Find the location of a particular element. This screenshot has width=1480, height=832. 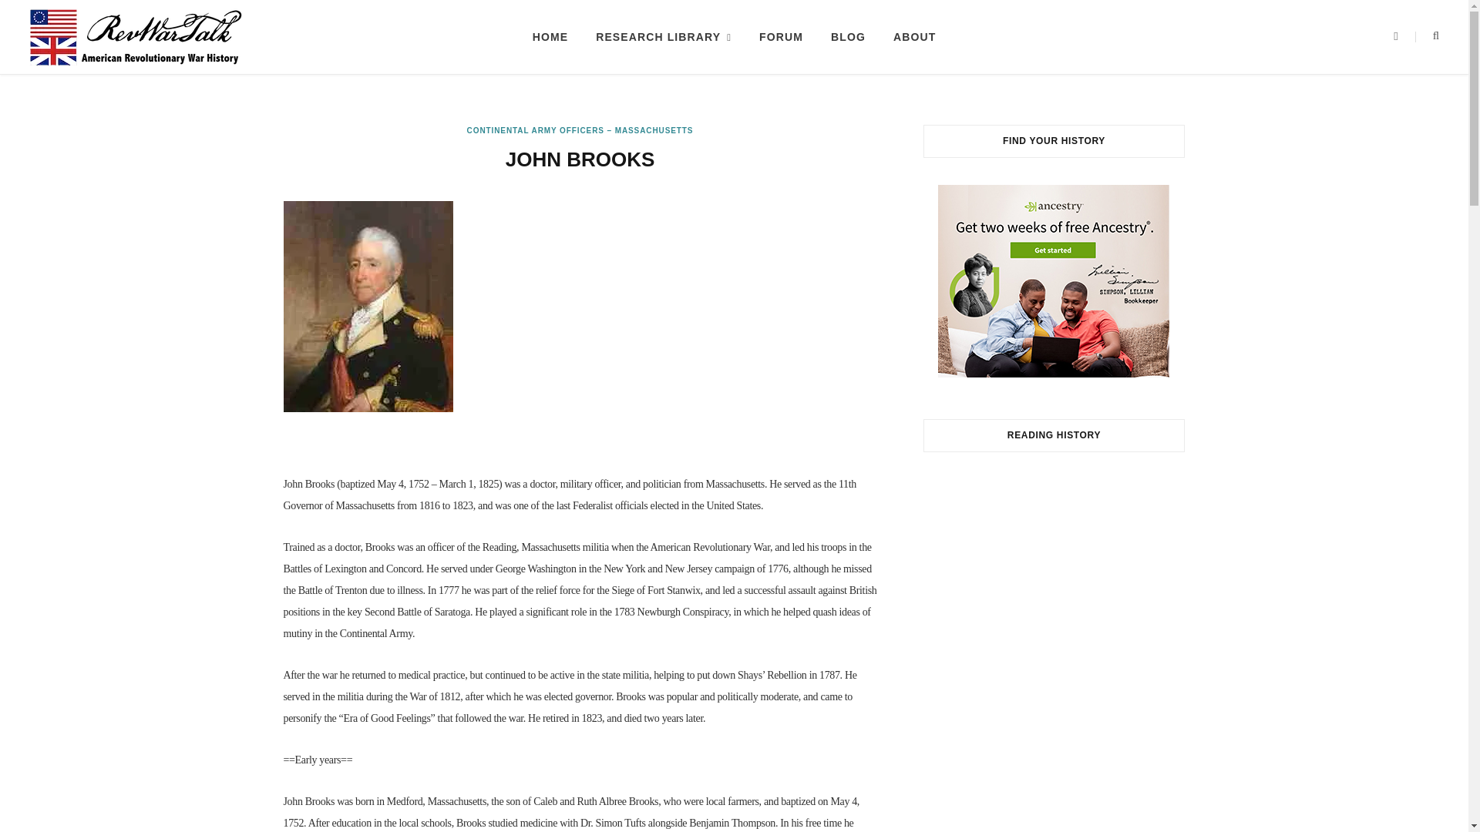

FORUM is located at coordinates (781, 37).